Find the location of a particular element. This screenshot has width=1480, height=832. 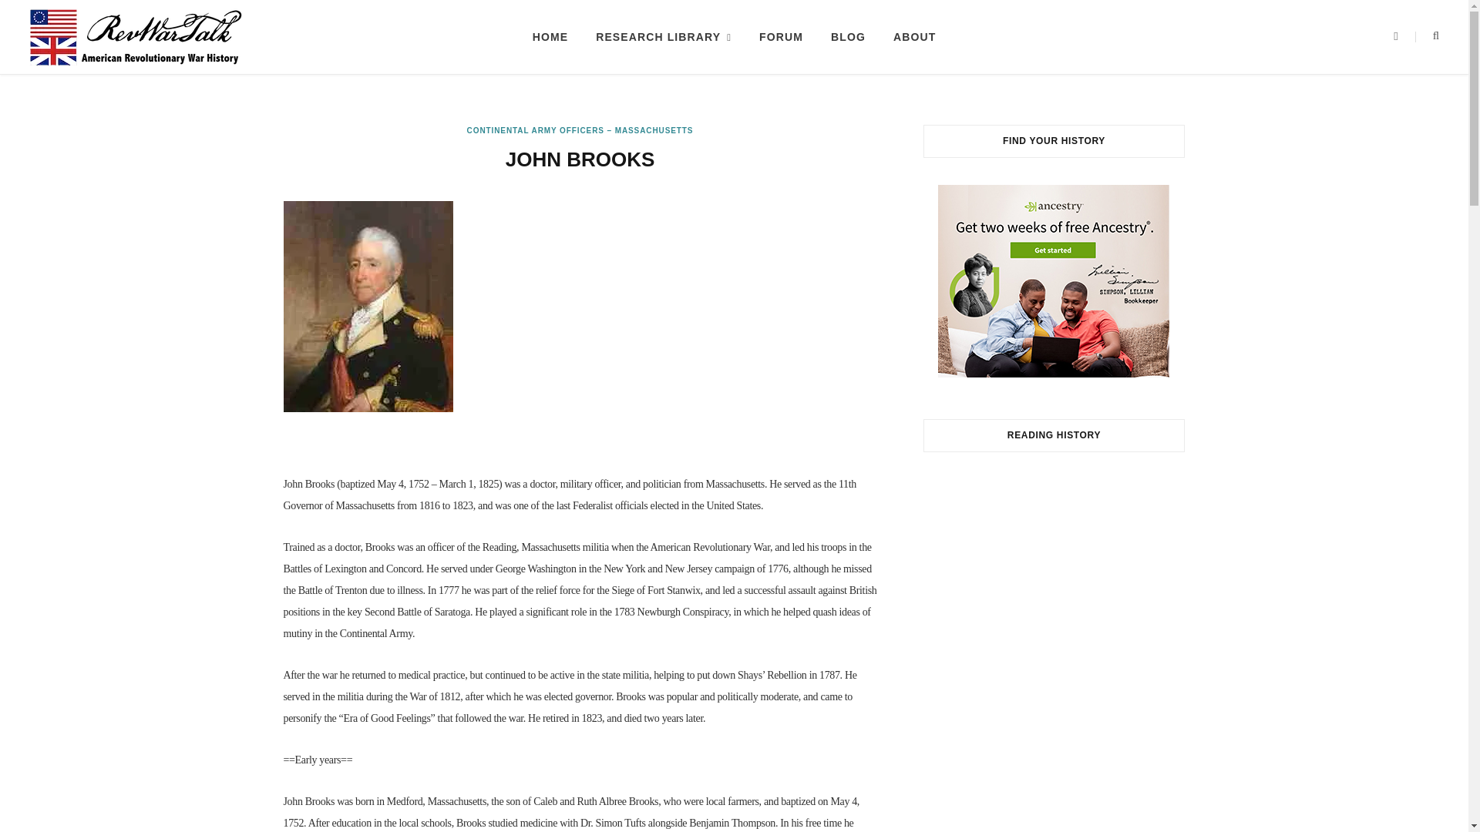

FORUM is located at coordinates (781, 37).